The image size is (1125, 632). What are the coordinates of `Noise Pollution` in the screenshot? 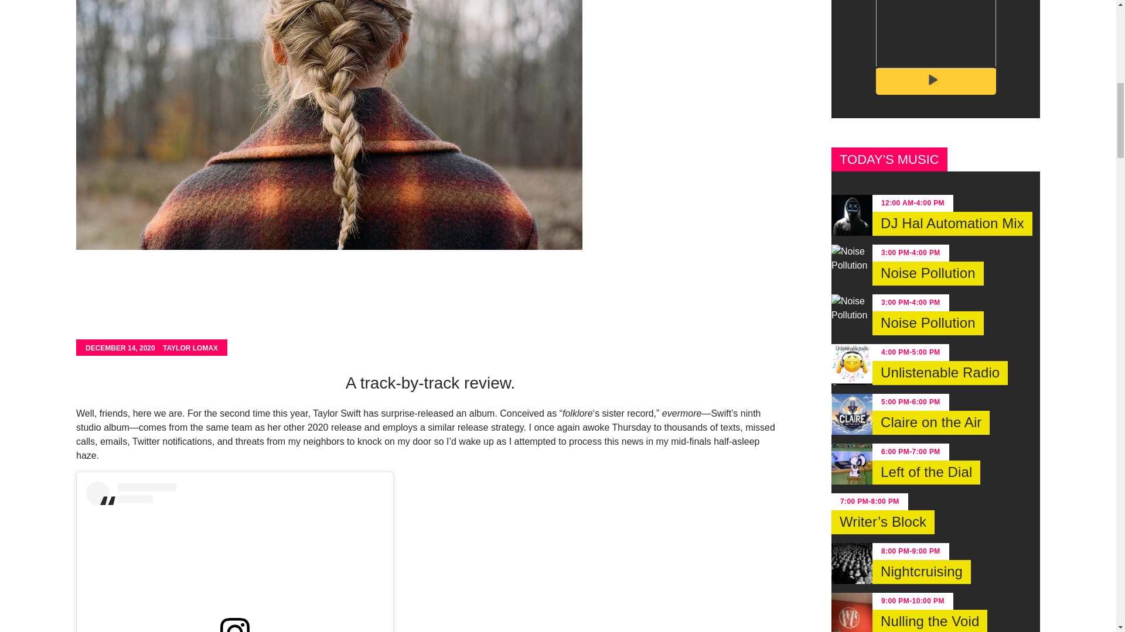 It's located at (928, 274).